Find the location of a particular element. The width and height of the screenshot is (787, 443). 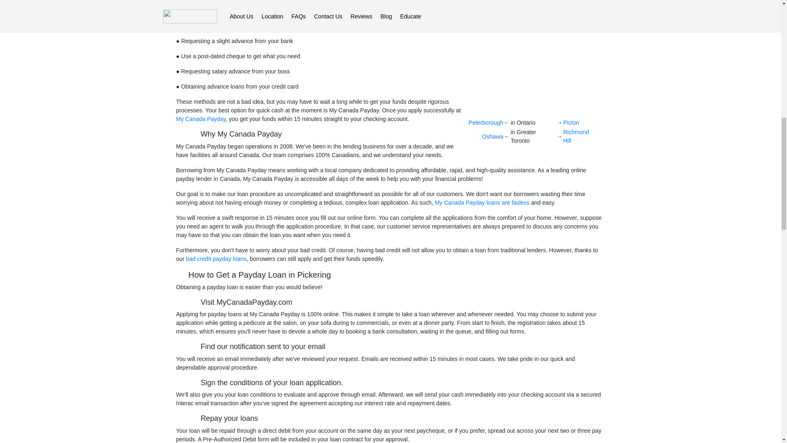

Home is located at coordinates (482, 2).